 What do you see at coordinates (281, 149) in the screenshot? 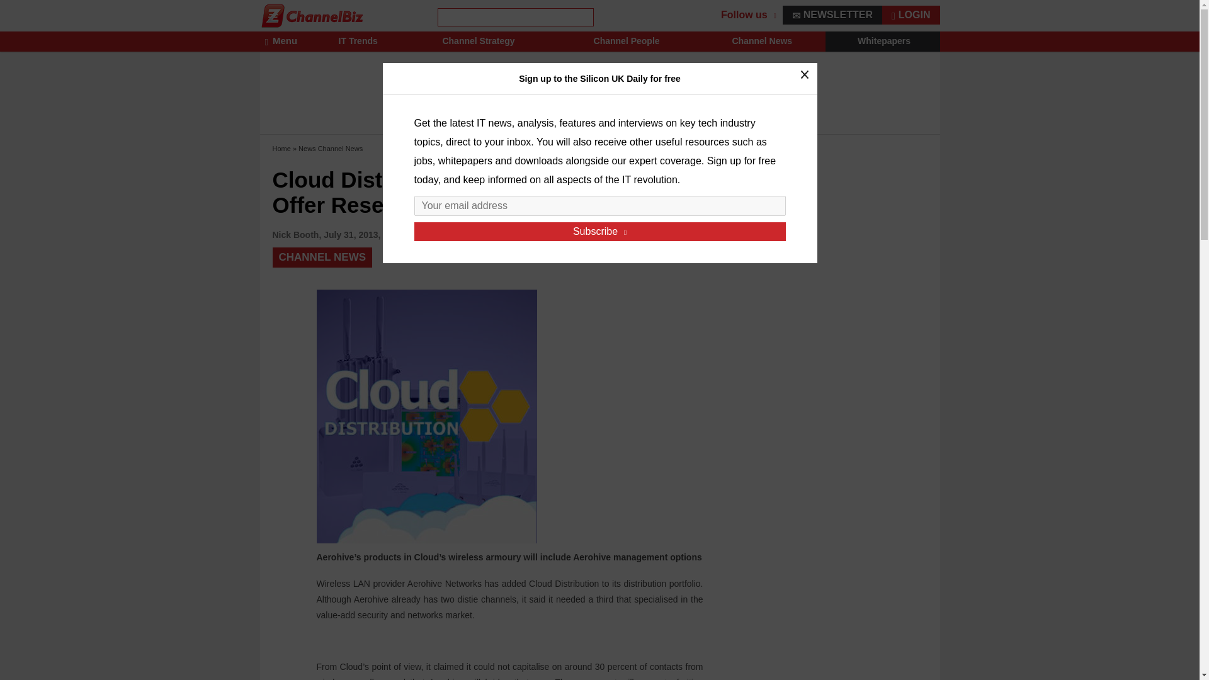
I see `Home` at bounding box center [281, 149].